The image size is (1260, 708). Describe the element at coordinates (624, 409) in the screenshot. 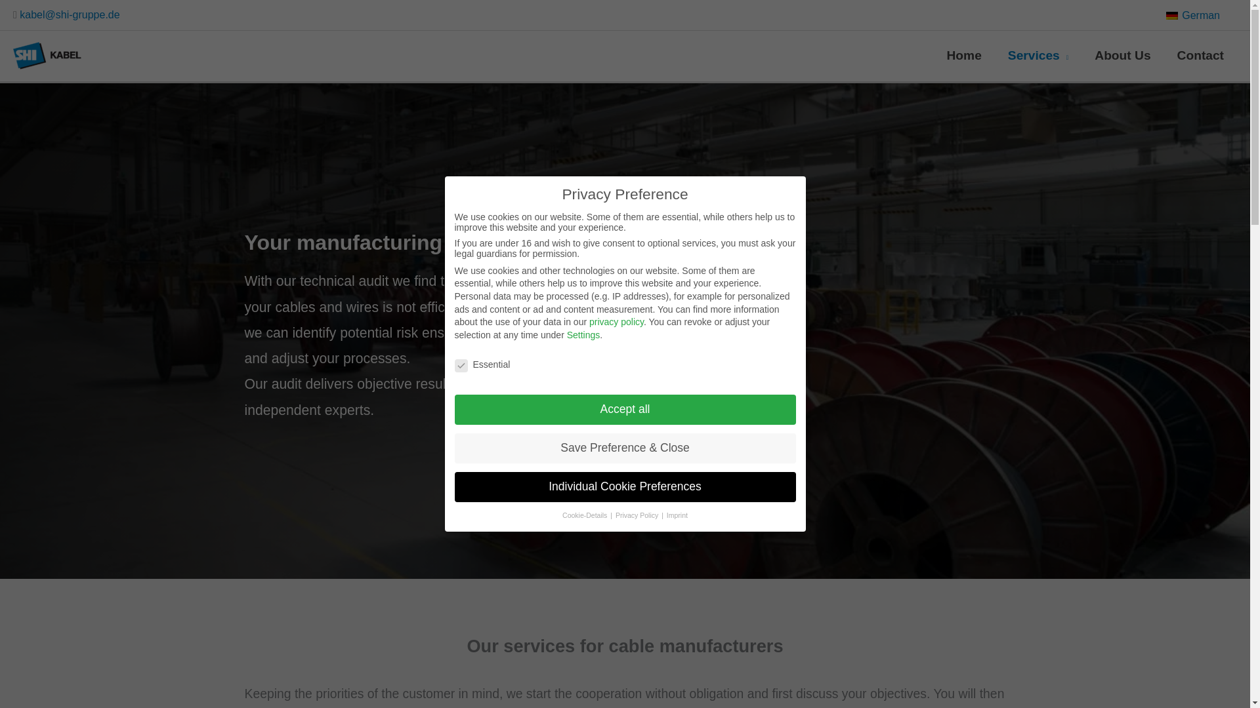

I see `Accept all` at that location.